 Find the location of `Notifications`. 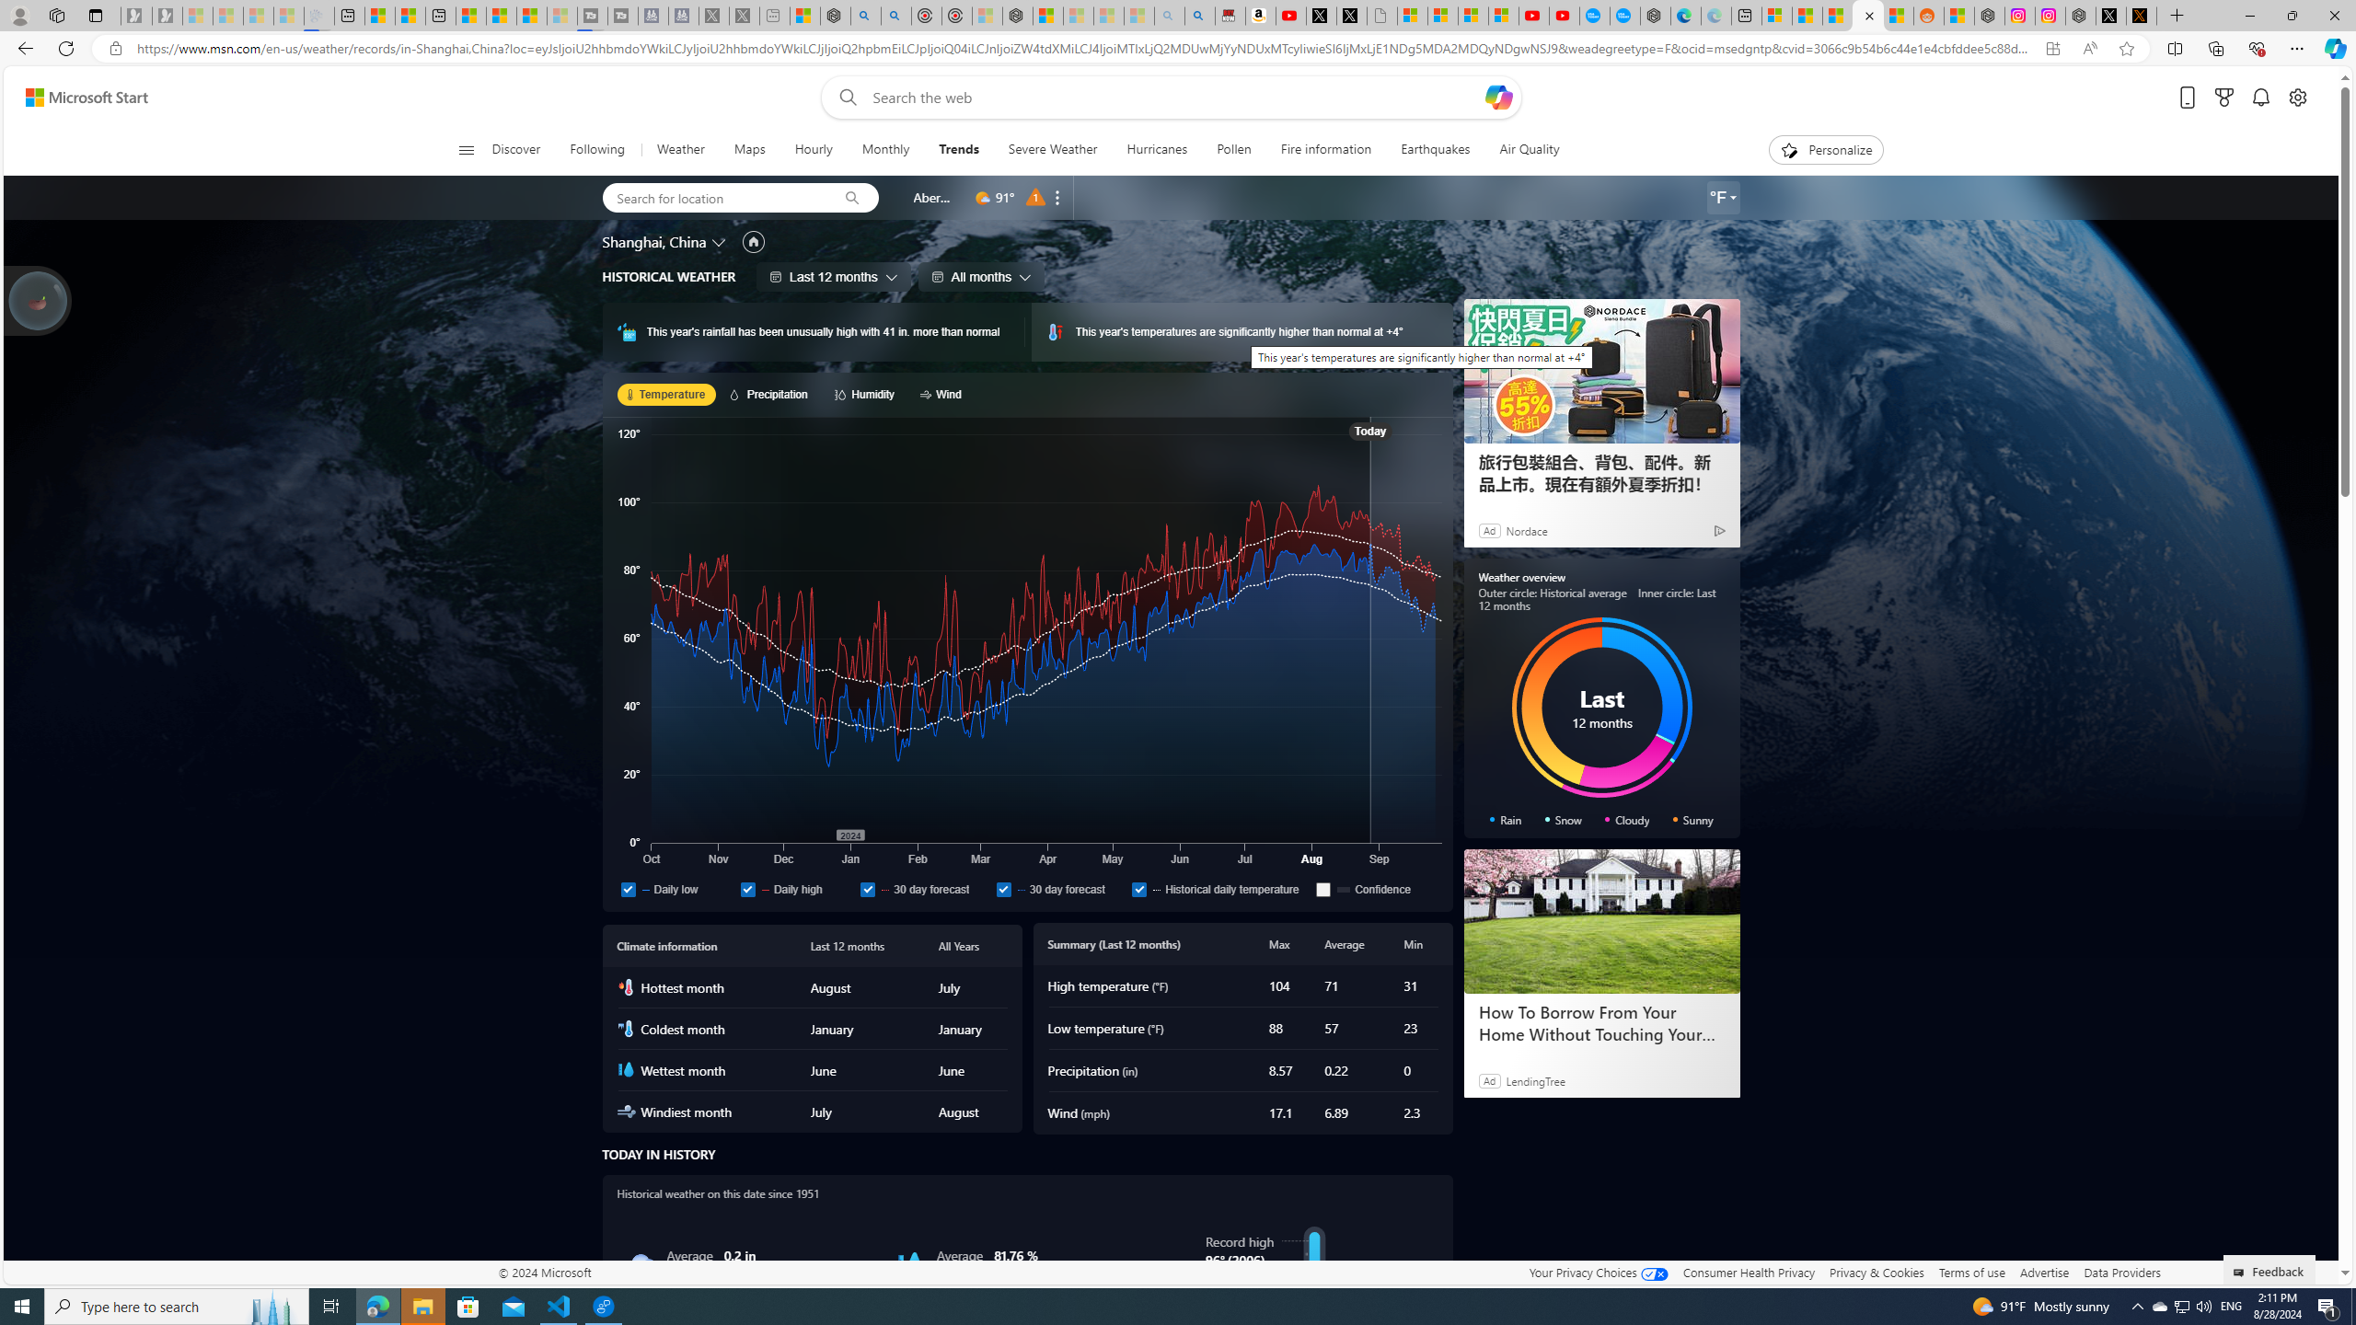

Notifications is located at coordinates (2262, 98).